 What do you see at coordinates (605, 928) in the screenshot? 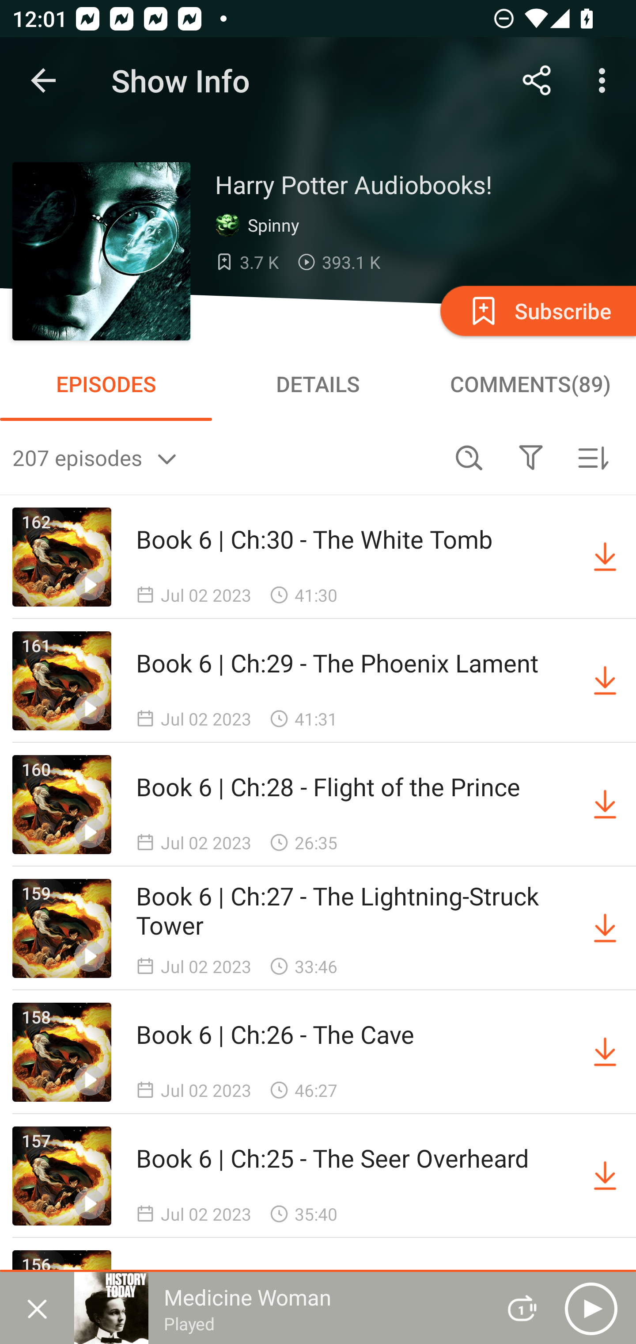
I see `Download` at bounding box center [605, 928].